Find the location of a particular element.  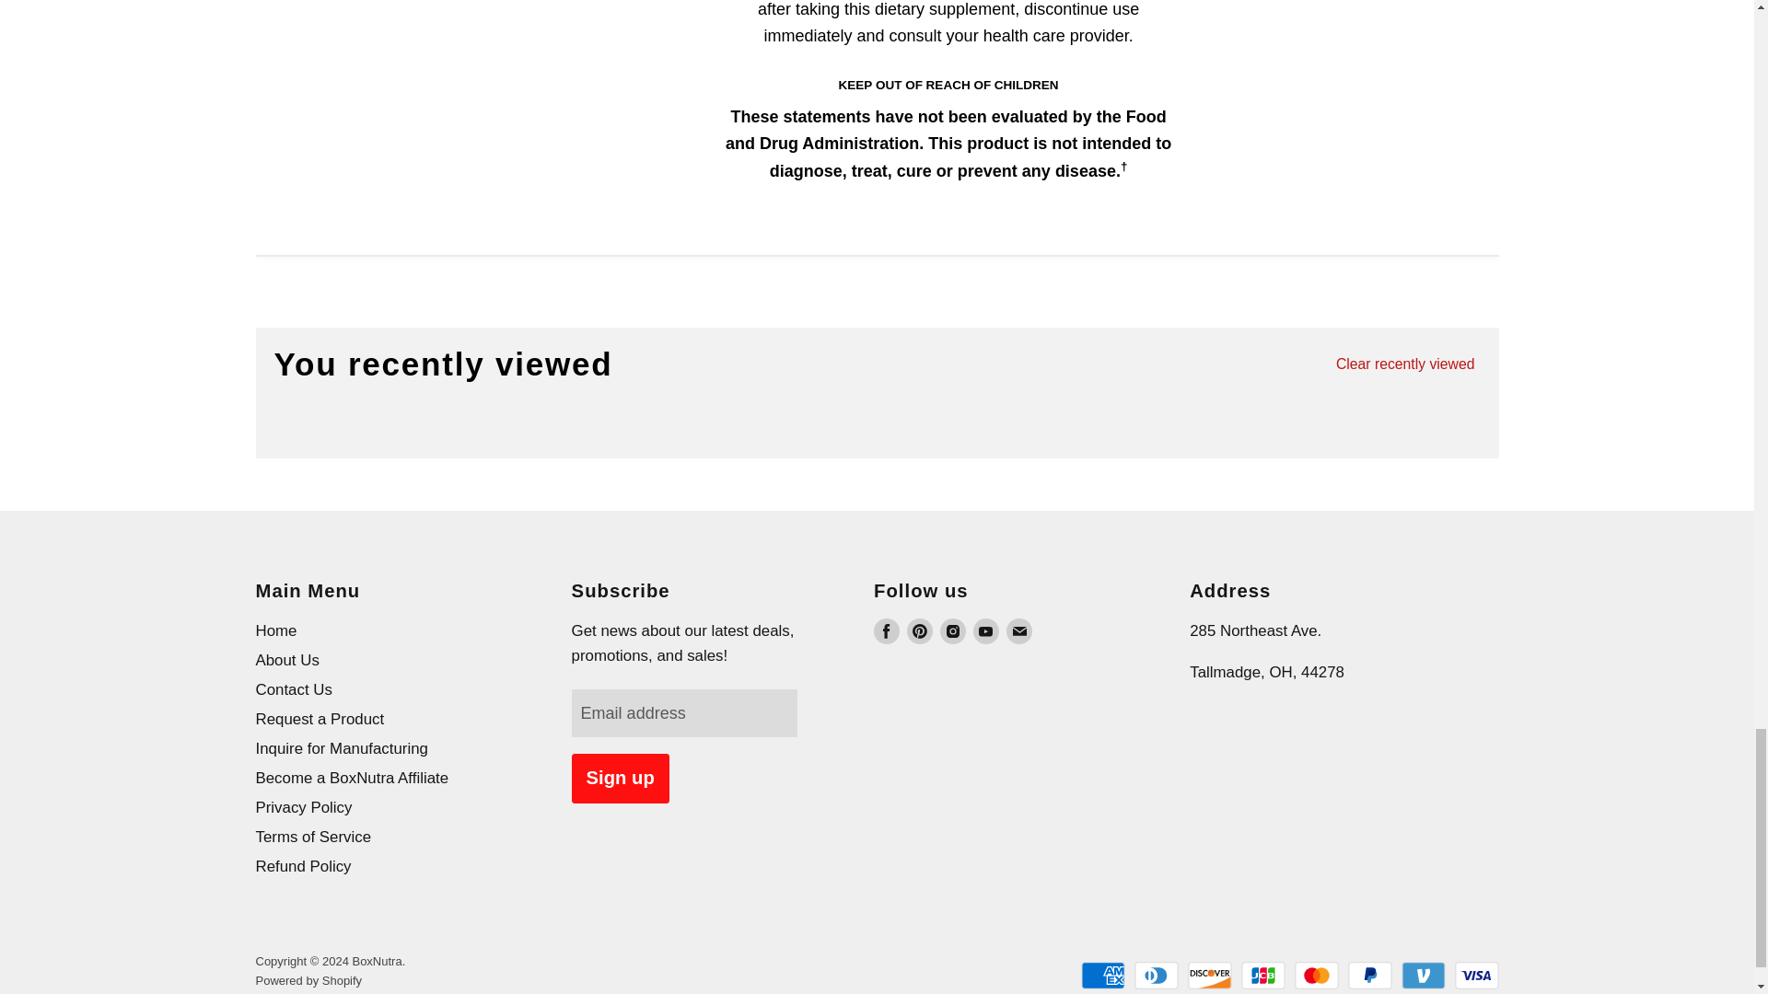

Mastercard is located at coordinates (1316, 976).